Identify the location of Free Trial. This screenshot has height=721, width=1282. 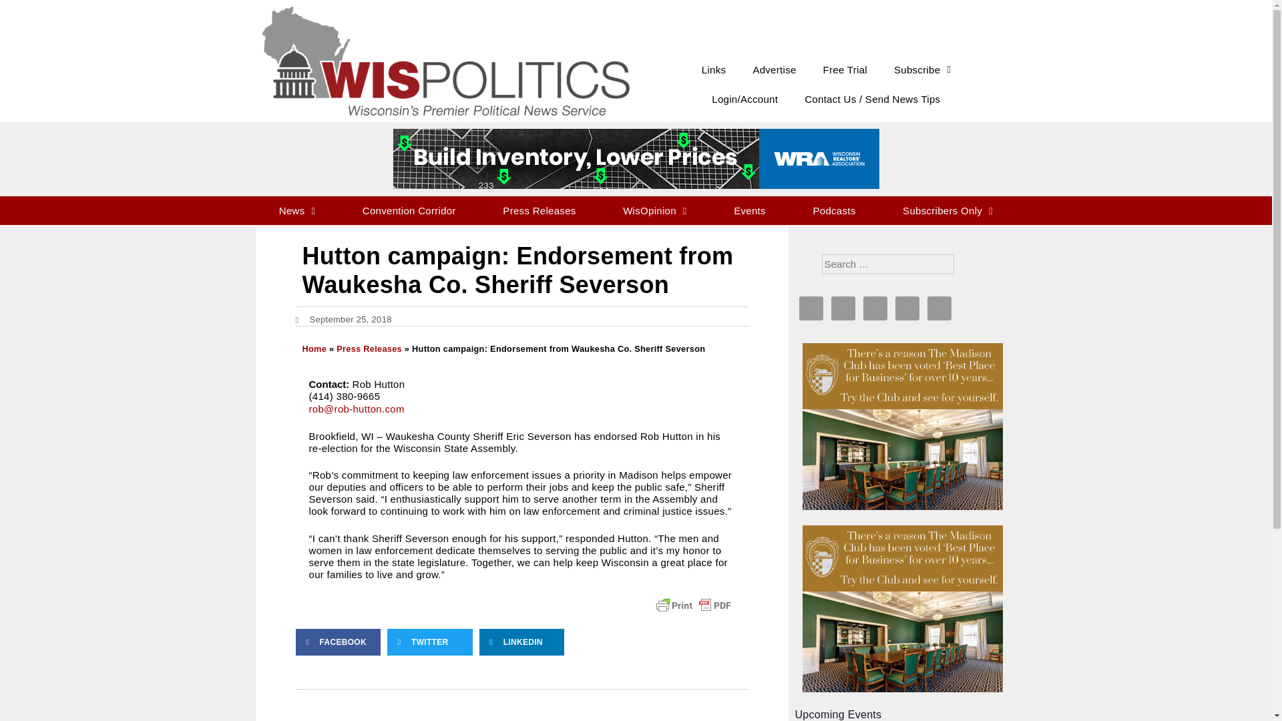
(845, 70).